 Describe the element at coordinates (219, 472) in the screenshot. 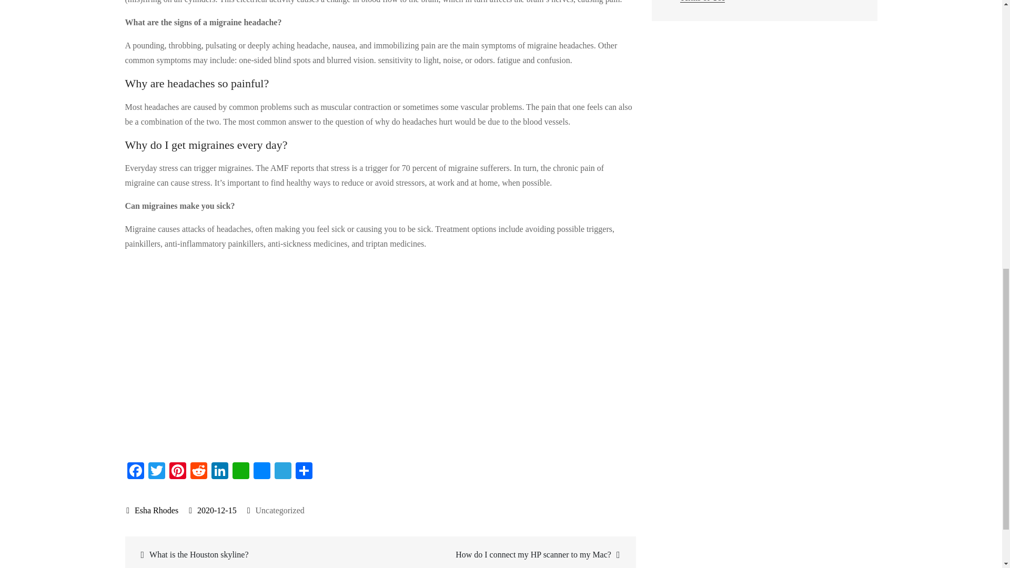

I see `LinkedIn` at that location.